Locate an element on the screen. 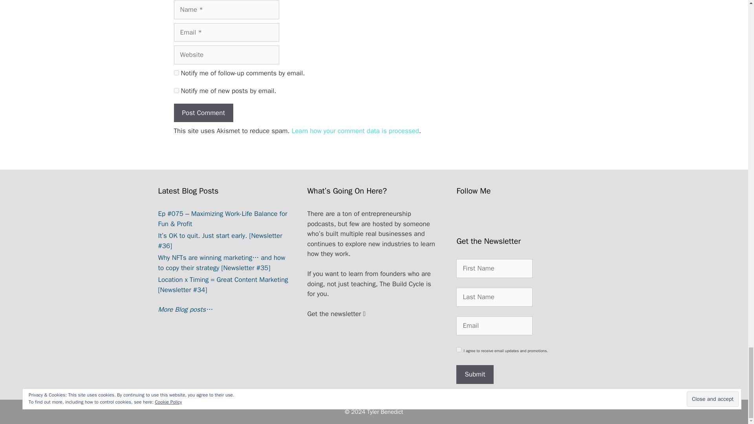 The width and height of the screenshot is (754, 424). YouTube is located at coordinates (508, 218).